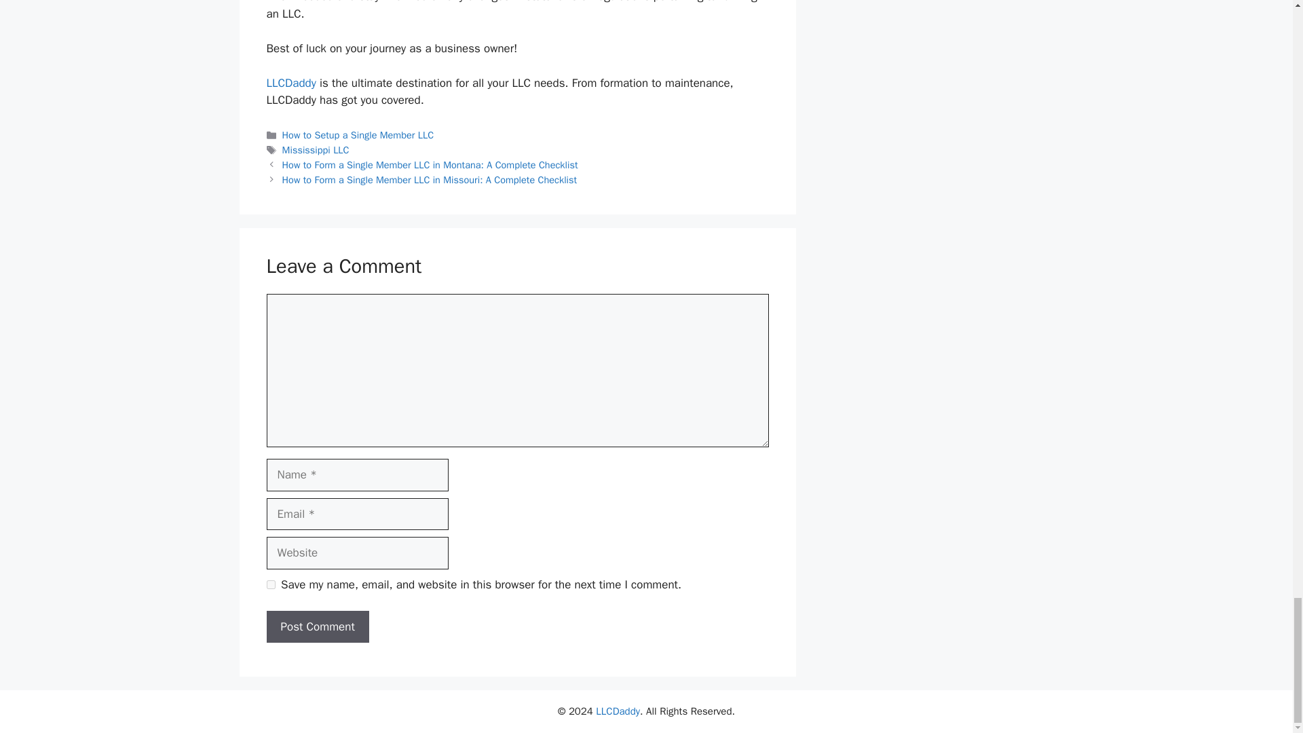  Describe the element at coordinates (317, 627) in the screenshot. I see `Post Comment` at that location.